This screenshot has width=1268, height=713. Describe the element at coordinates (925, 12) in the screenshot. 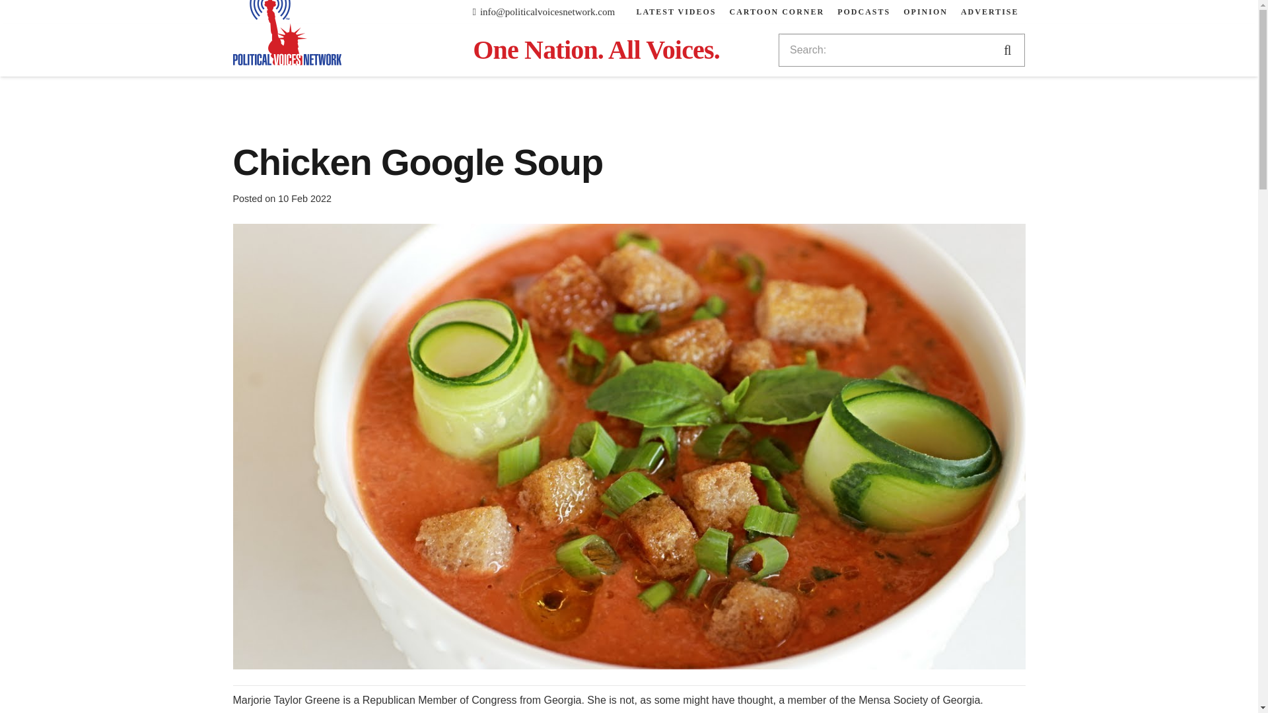

I see `OPINION` at that location.